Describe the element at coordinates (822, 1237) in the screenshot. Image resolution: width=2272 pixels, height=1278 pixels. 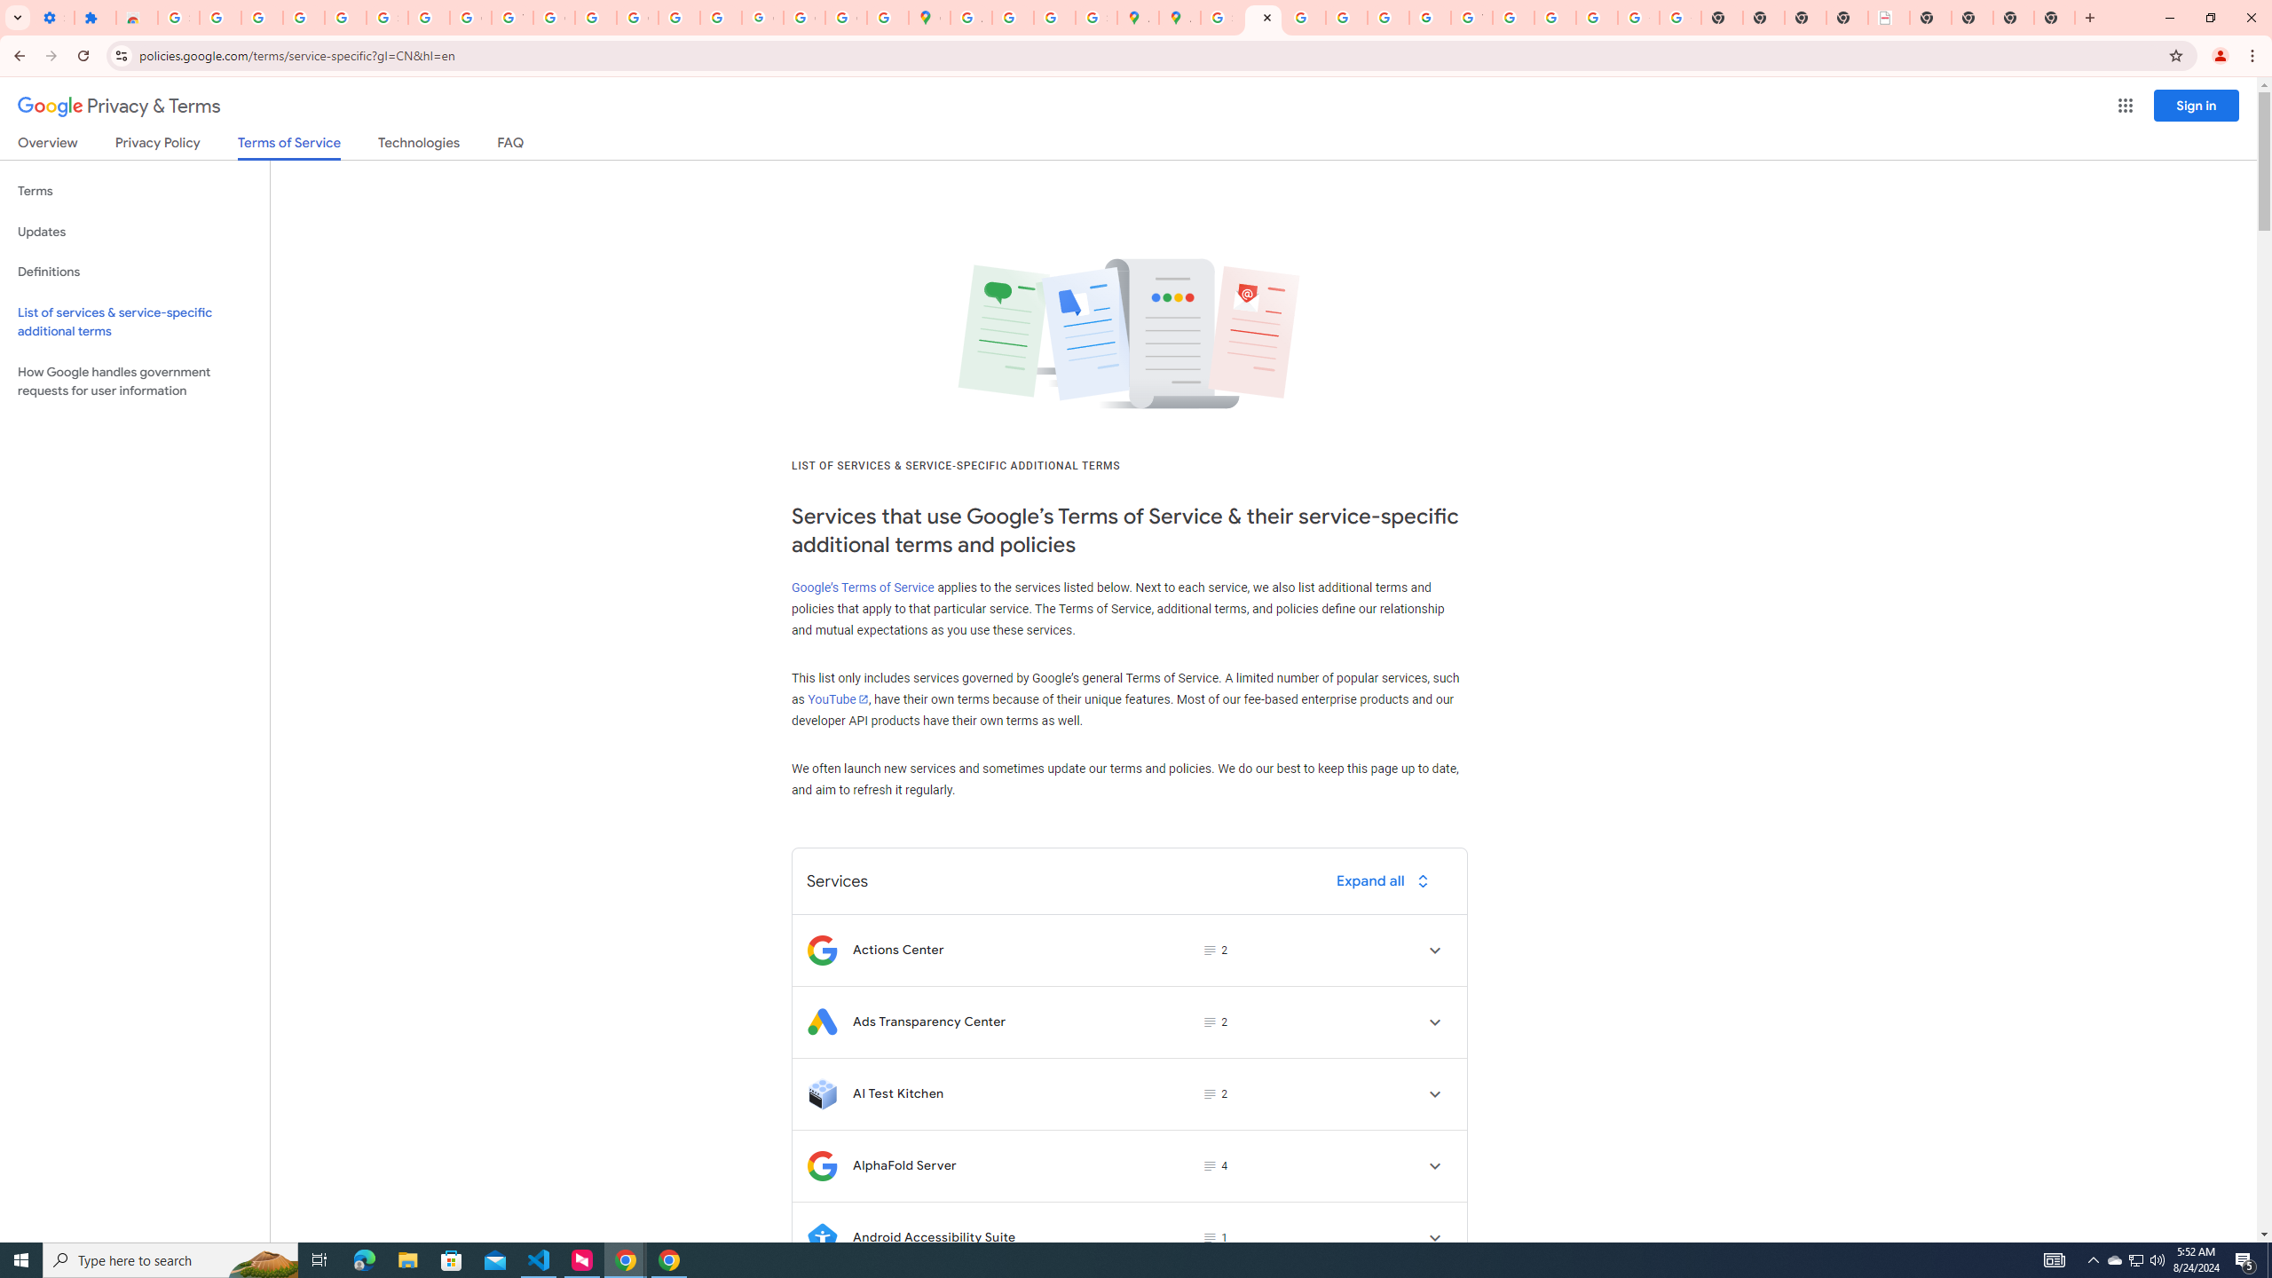
I see `Logo for Android Accessibility Suite` at that location.